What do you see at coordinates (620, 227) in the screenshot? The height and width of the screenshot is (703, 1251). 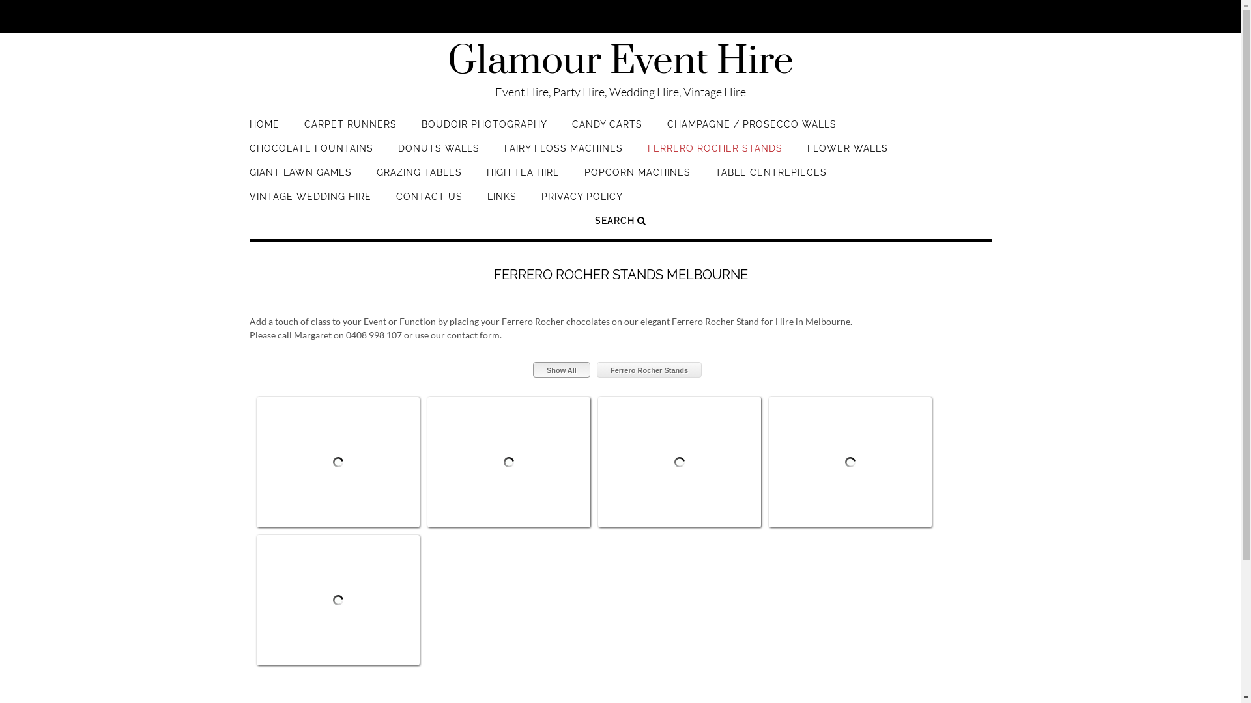 I see `SEARCH` at bounding box center [620, 227].